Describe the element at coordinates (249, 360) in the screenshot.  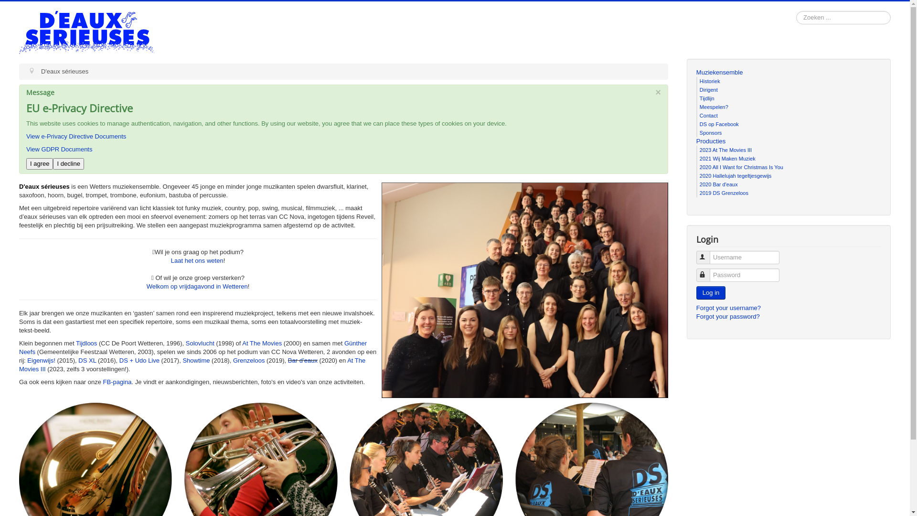
I see `Grenzeloos` at that location.